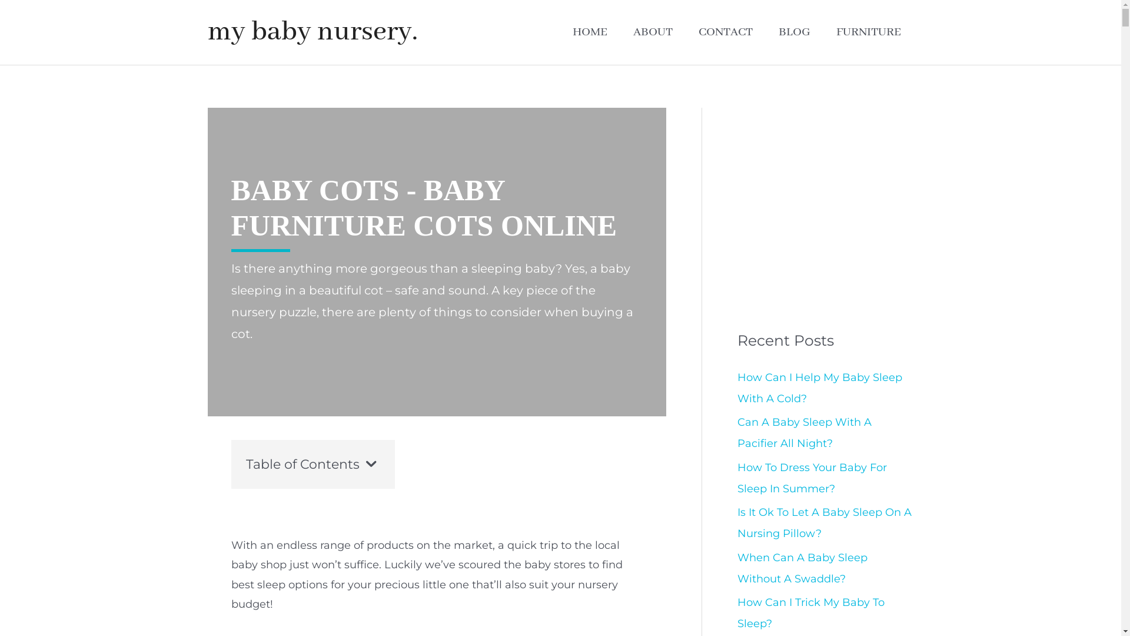  Describe the element at coordinates (653, 32) in the screenshot. I see `ABOUT` at that location.